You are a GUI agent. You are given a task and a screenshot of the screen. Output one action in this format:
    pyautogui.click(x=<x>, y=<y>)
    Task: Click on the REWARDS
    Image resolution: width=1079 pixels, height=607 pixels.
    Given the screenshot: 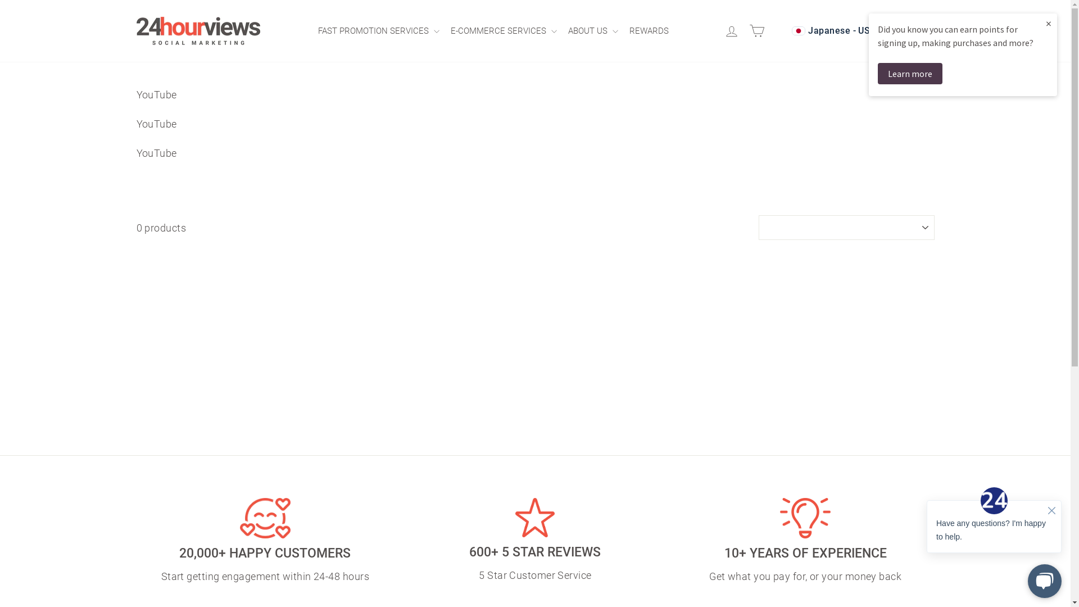 What is the action you would take?
    pyautogui.click(x=652, y=31)
    